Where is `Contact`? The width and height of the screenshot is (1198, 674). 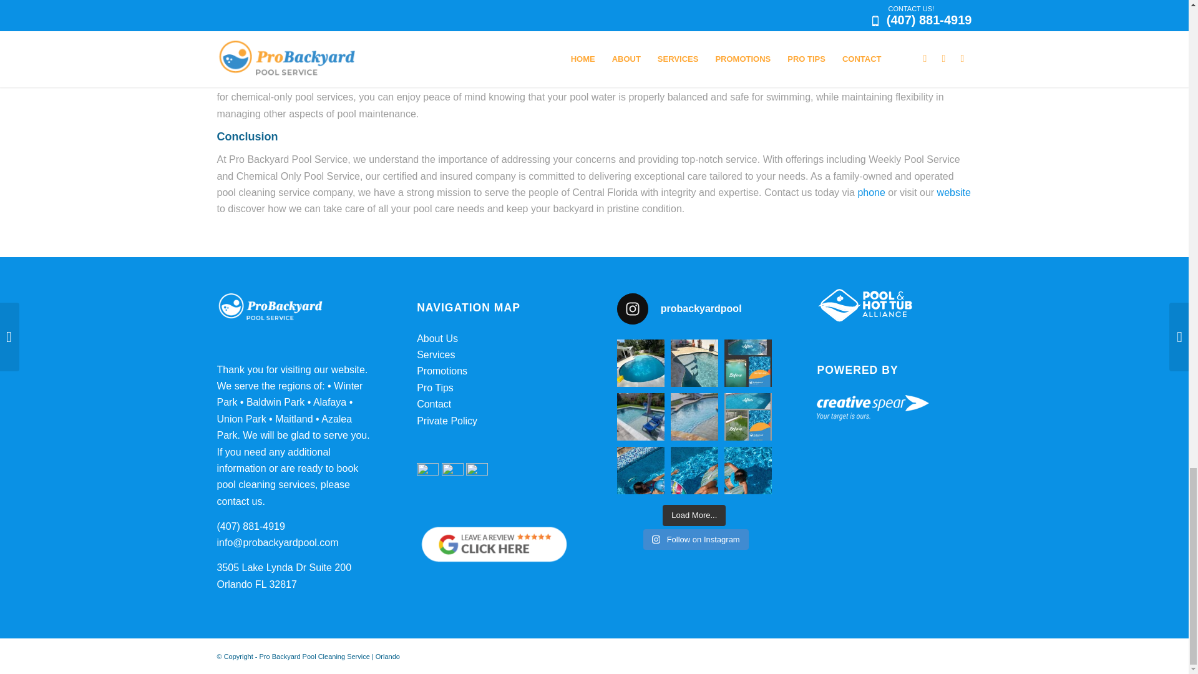 Contact is located at coordinates (434, 404).